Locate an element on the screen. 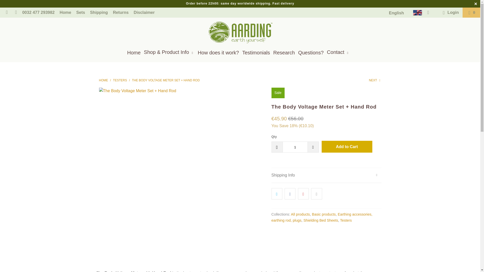 This screenshot has height=272, width=484. All products is located at coordinates (300, 214).